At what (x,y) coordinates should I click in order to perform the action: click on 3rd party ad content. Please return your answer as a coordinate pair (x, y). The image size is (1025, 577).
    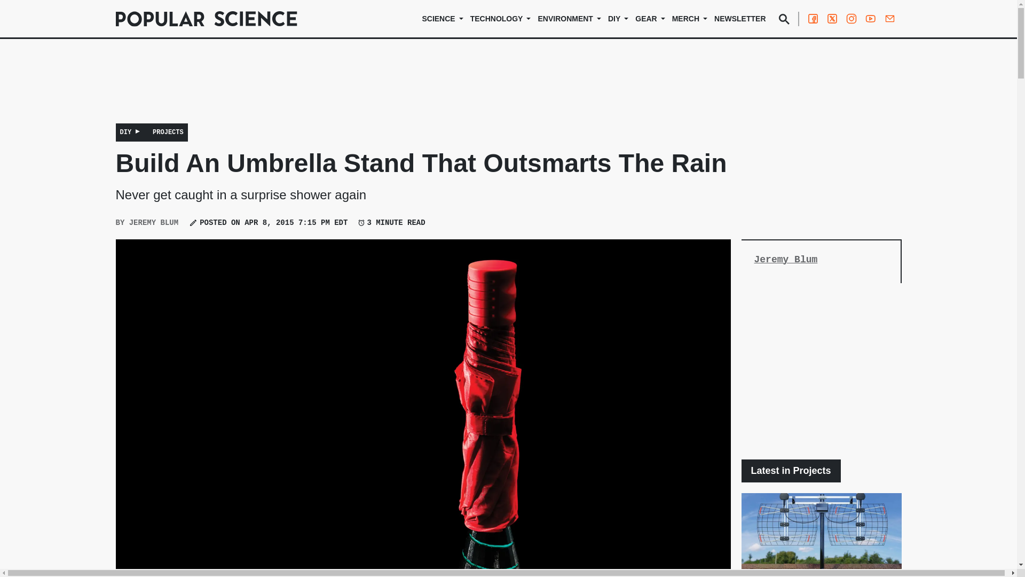
    Looking at the image, I should click on (821, 371).